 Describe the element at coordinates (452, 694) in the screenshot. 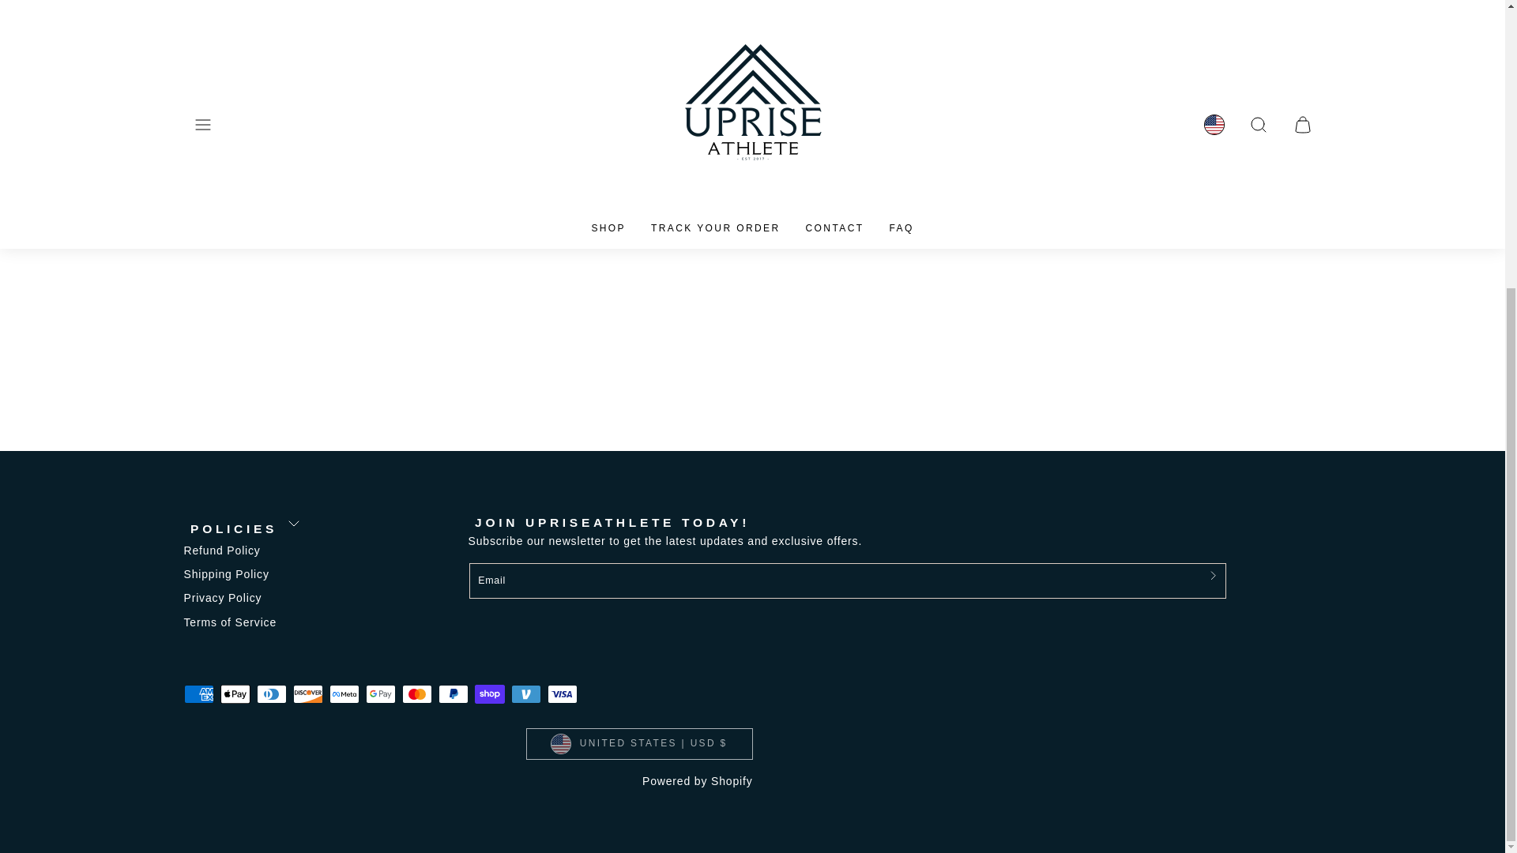

I see `PayPal` at that location.